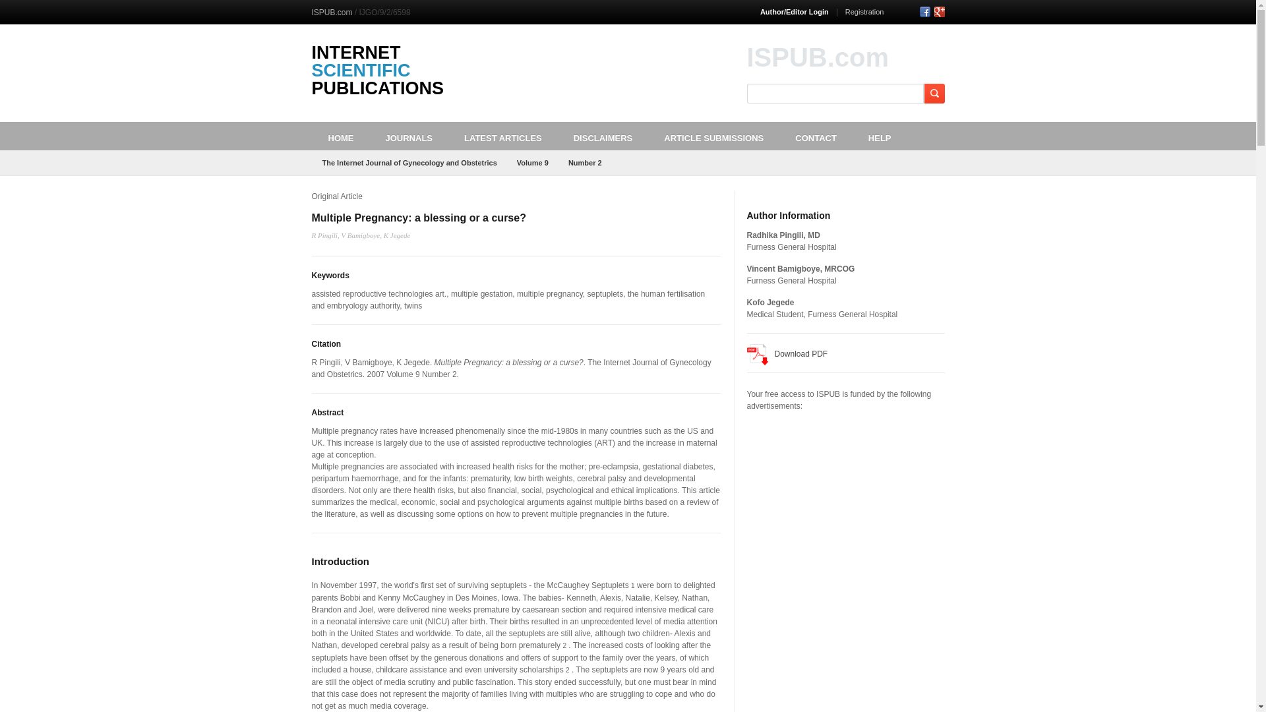 The height and width of the screenshot is (712, 1266). What do you see at coordinates (787, 355) in the screenshot?
I see `Download PDF` at bounding box center [787, 355].